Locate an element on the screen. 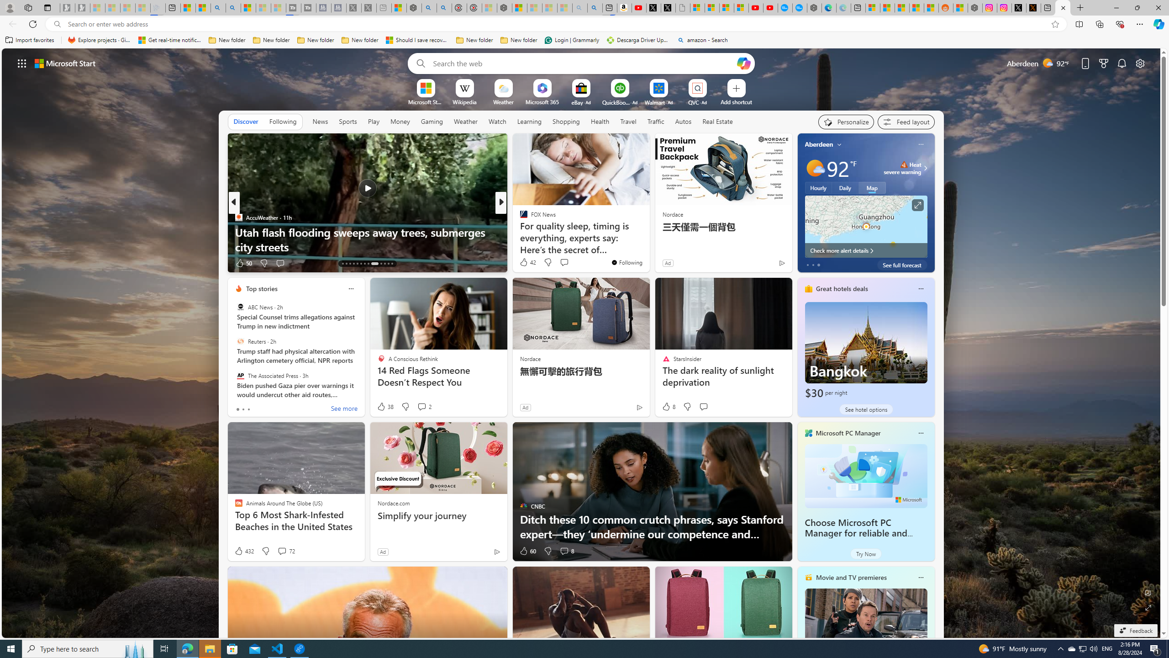  View comments 124 Comment is located at coordinates (564, 263).